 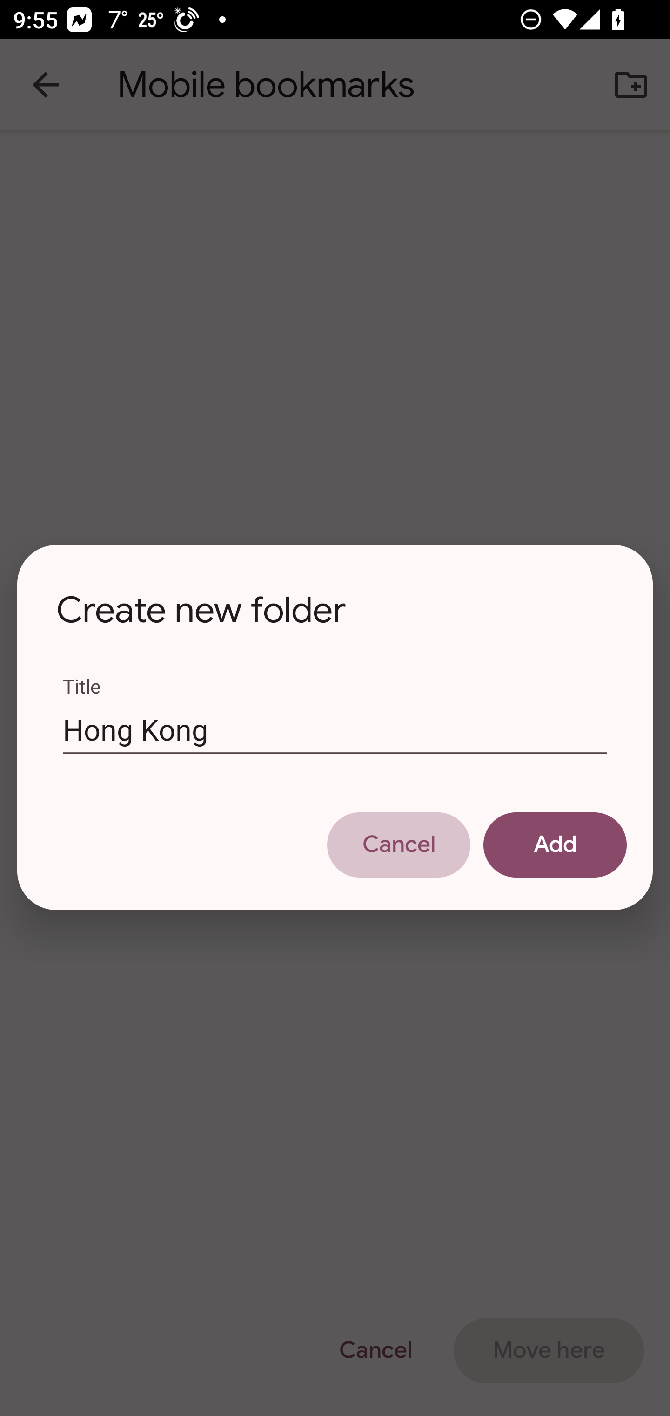 What do you see at coordinates (398, 844) in the screenshot?
I see `Cancel` at bounding box center [398, 844].